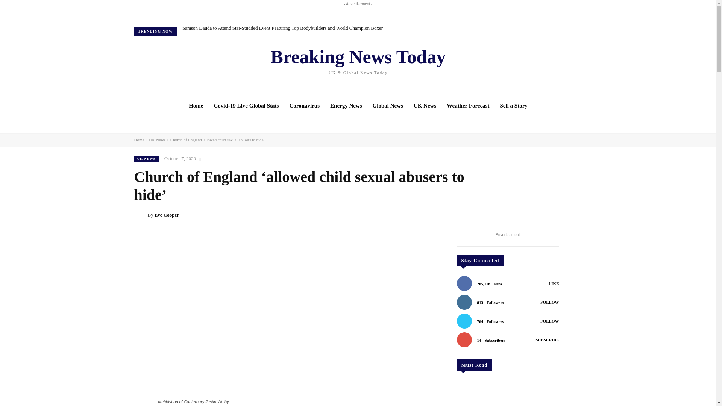 This screenshot has width=722, height=406. Describe the element at coordinates (468, 105) in the screenshot. I see `Weather Forecast` at that location.